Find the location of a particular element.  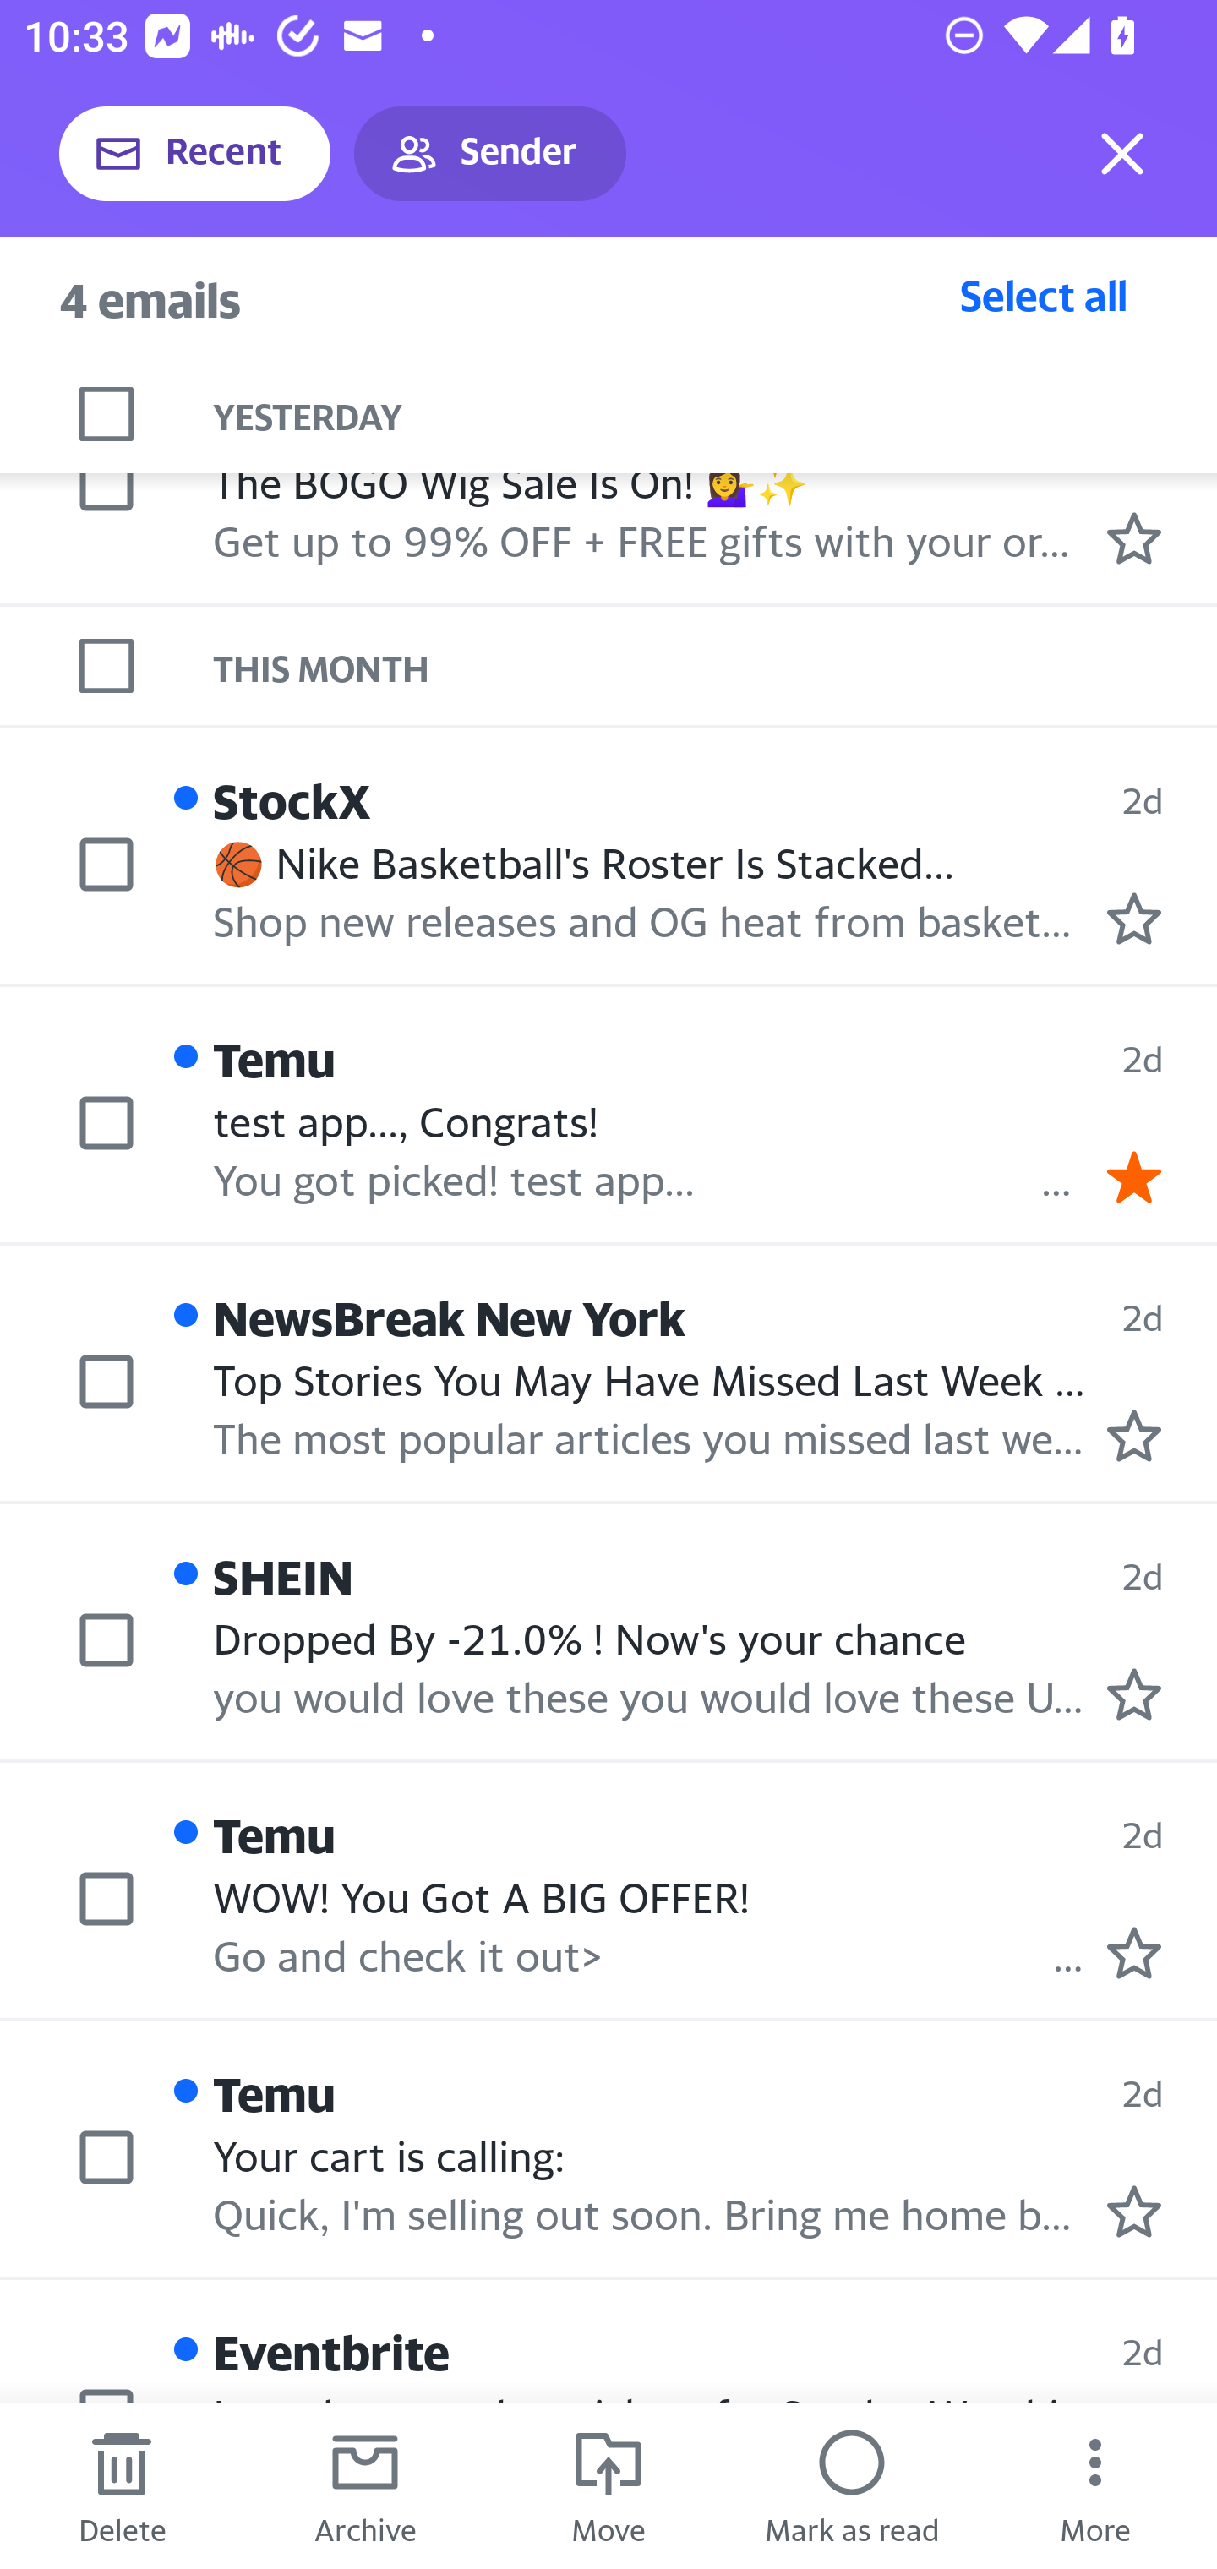

Select all is located at coordinates (1044, 295).